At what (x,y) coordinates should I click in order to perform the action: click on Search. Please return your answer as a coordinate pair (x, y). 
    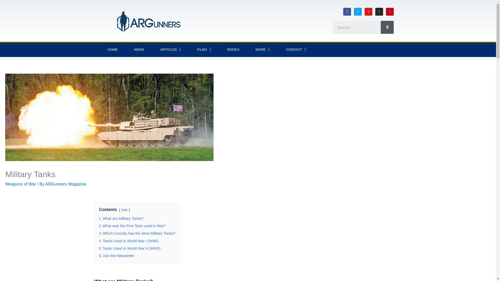
    Looking at the image, I should click on (387, 27).